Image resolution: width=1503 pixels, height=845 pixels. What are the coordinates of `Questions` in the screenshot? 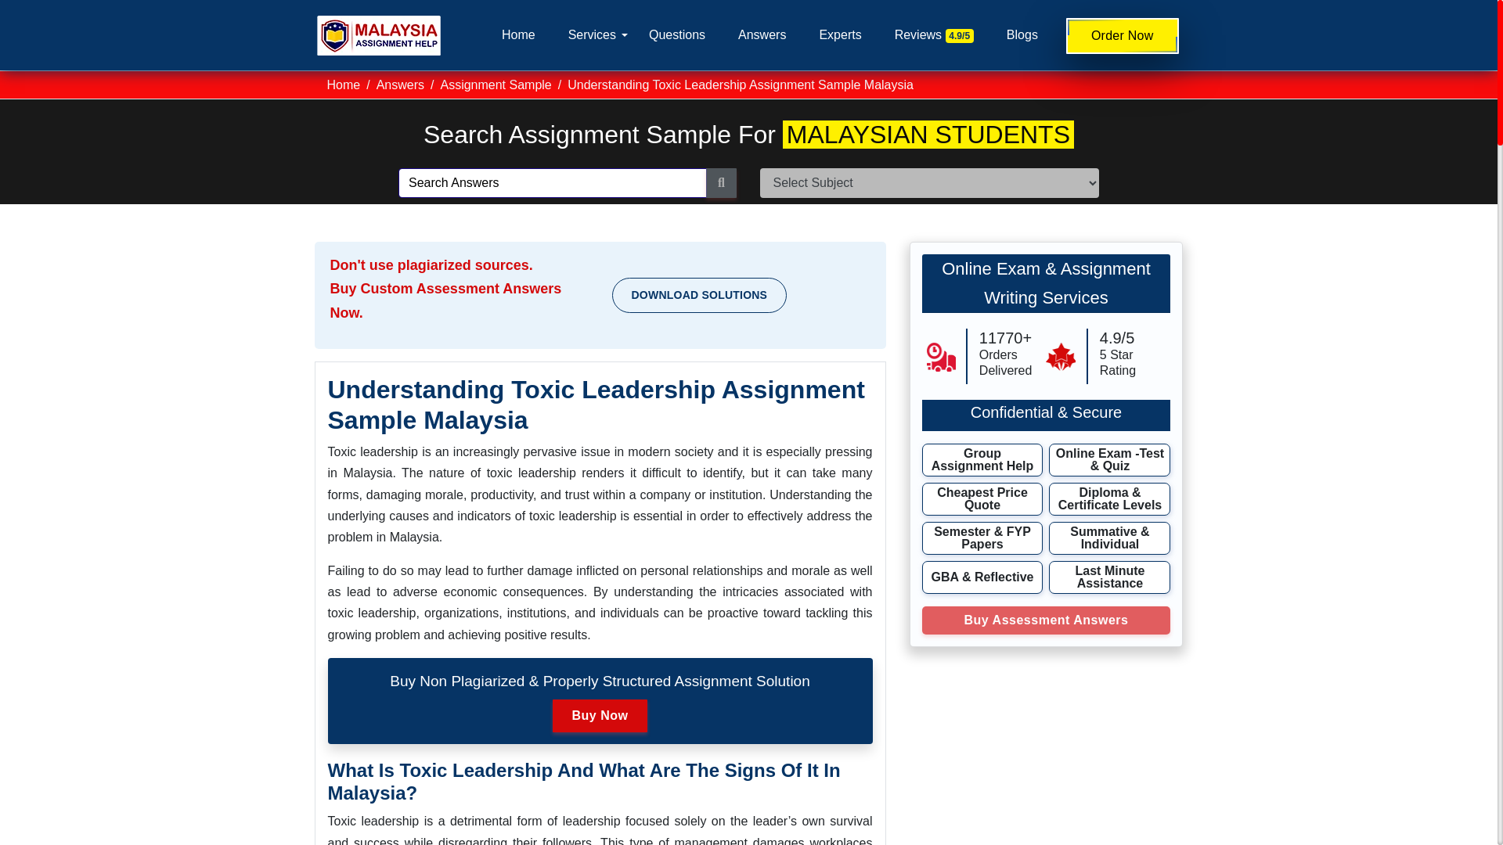 It's located at (676, 34).